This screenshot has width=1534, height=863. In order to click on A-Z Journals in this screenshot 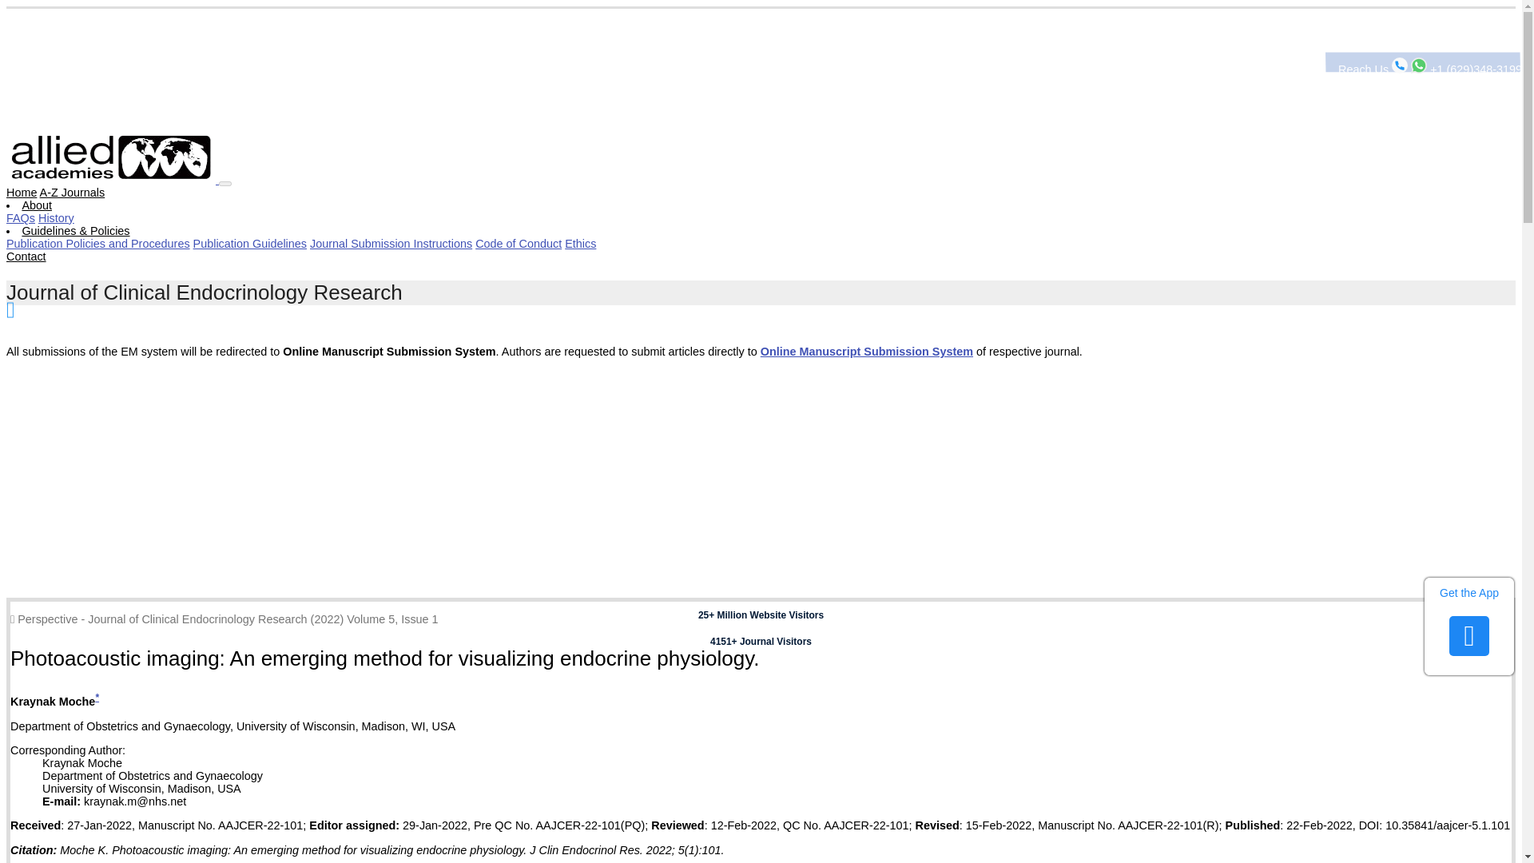, I will do `click(72, 193)`.